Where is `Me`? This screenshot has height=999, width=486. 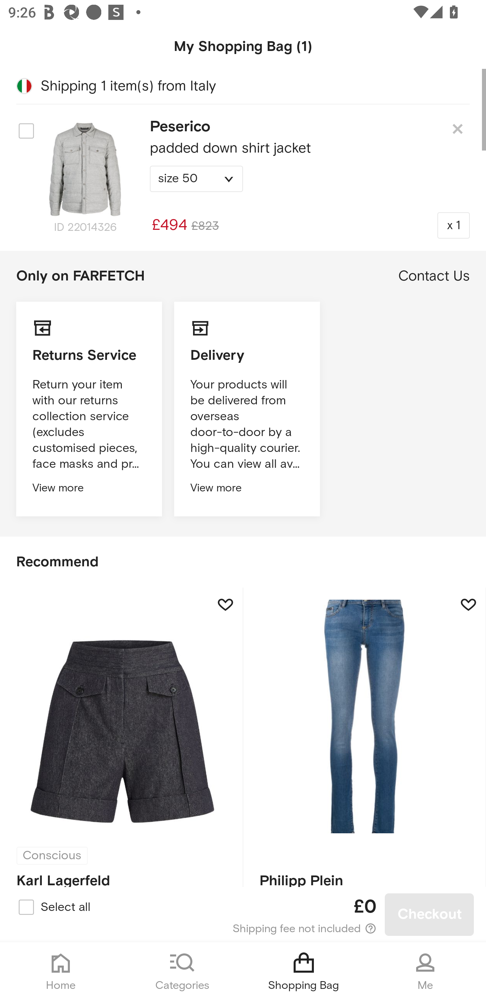 Me is located at coordinates (425, 971).